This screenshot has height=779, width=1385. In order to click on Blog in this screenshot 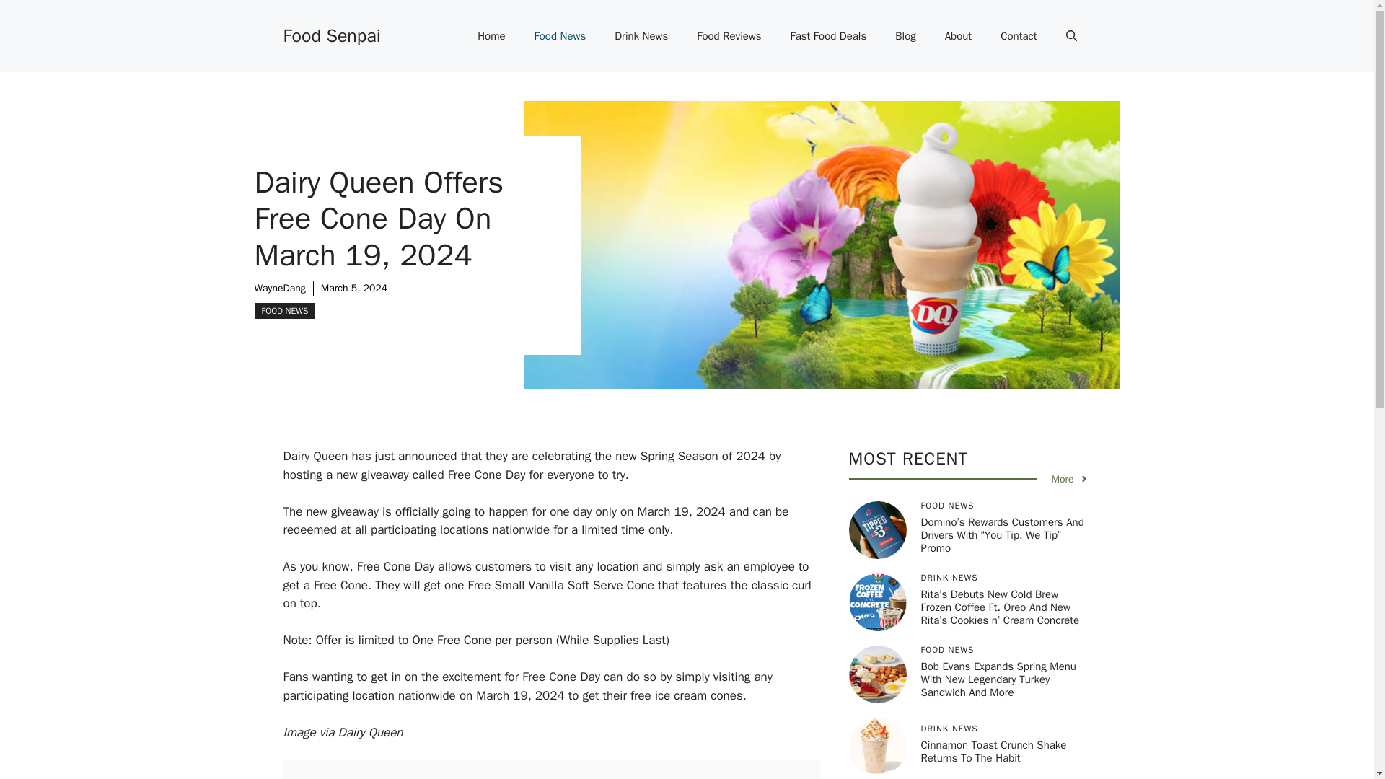, I will do `click(905, 36)`.